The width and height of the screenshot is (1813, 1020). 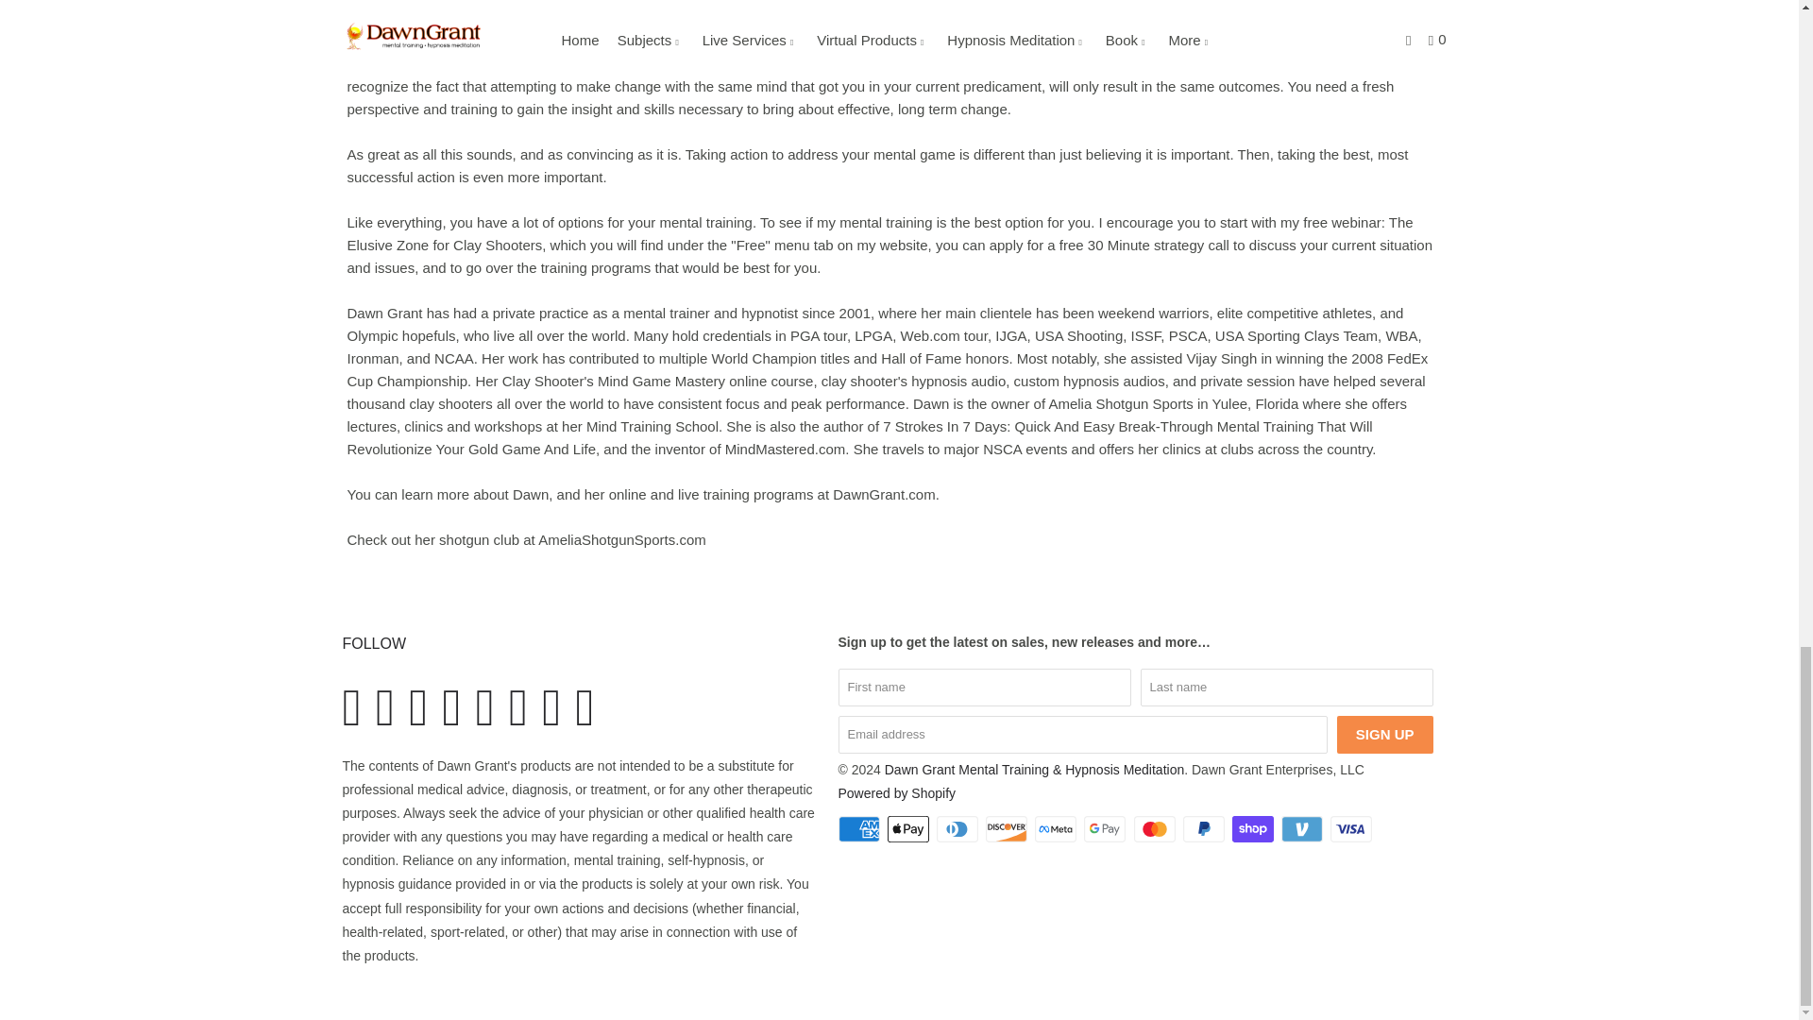 What do you see at coordinates (861, 829) in the screenshot?
I see `American Express` at bounding box center [861, 829].